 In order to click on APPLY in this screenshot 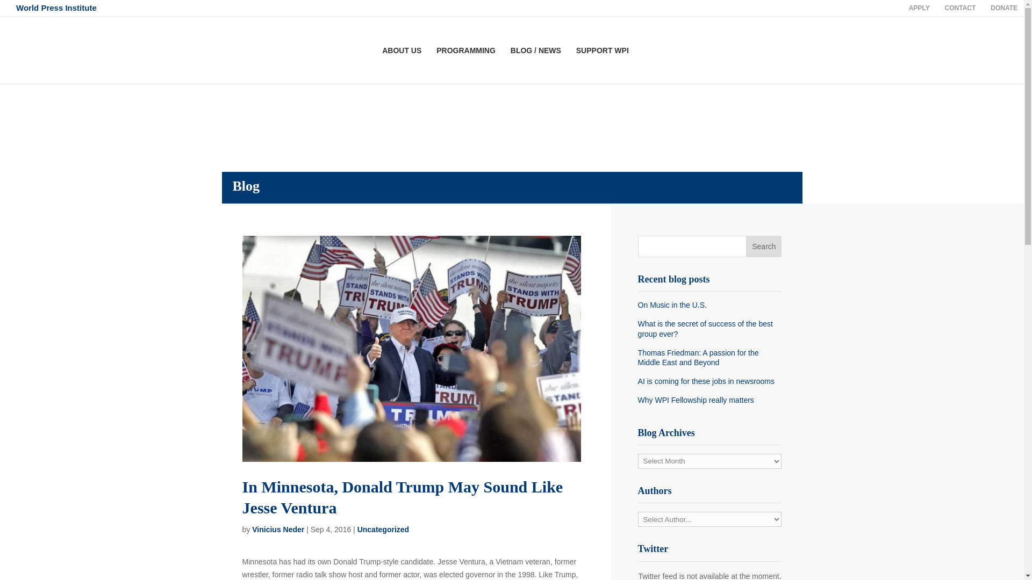, I will do `click(919, 9)`.